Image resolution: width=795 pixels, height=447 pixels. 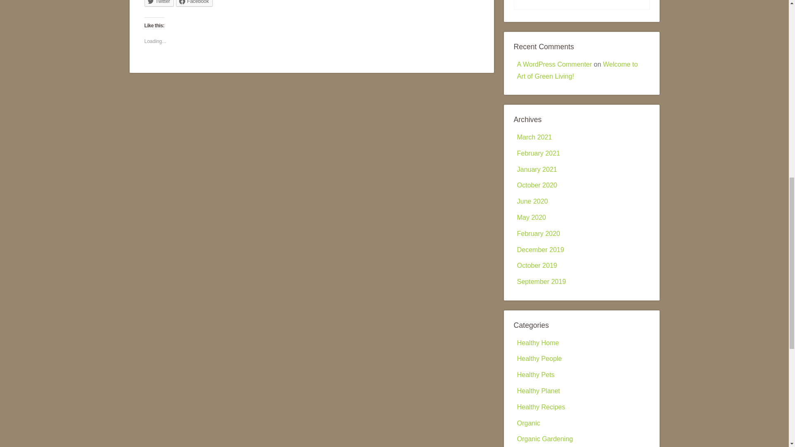 What do you see at coordinates (577, 70) in the screenshot?
I see `Welcome to Art of Green Living!` at bounding box center [577, 70].